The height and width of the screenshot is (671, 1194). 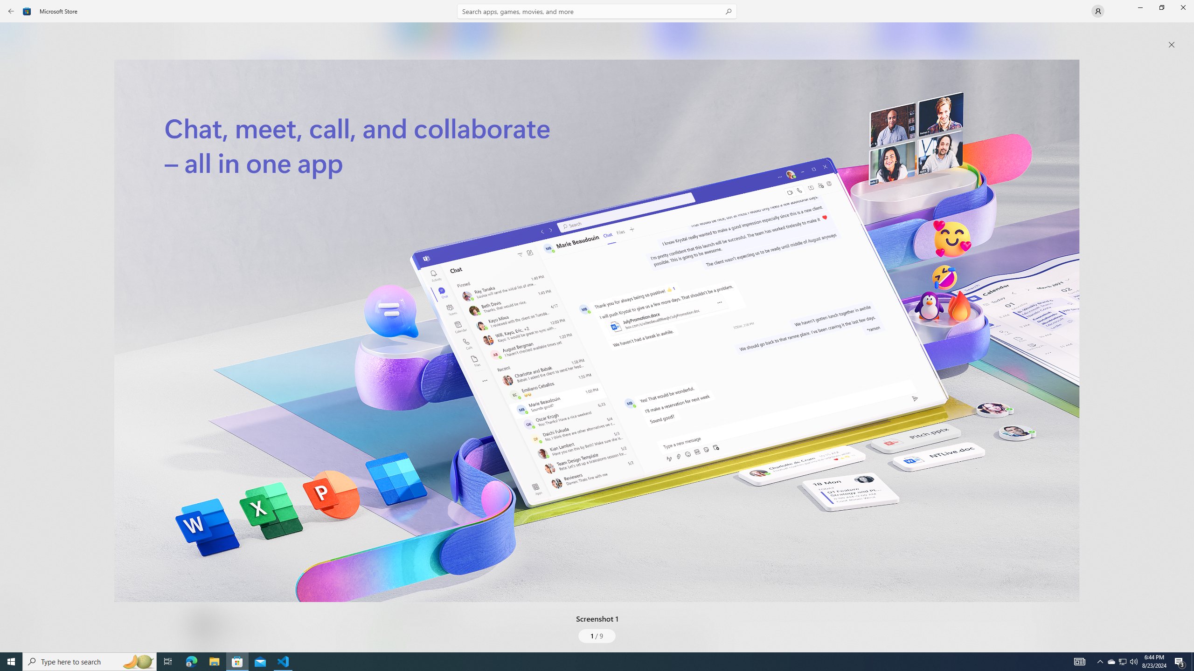 What do you see at coordinates (412, 311) in the screenshot?
I see `Sign in to review` at bounding box center [412, 311].